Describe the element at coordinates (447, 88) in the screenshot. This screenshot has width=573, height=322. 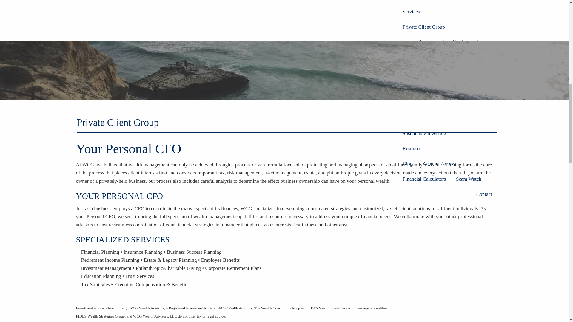
I see `Corporate Services` at that location.